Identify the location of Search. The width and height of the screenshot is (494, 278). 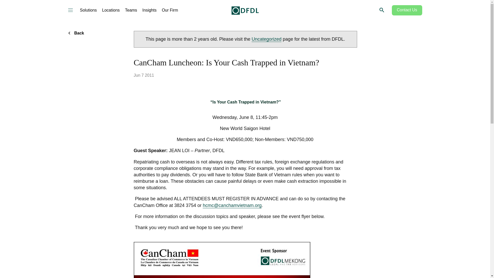
(381, 10).